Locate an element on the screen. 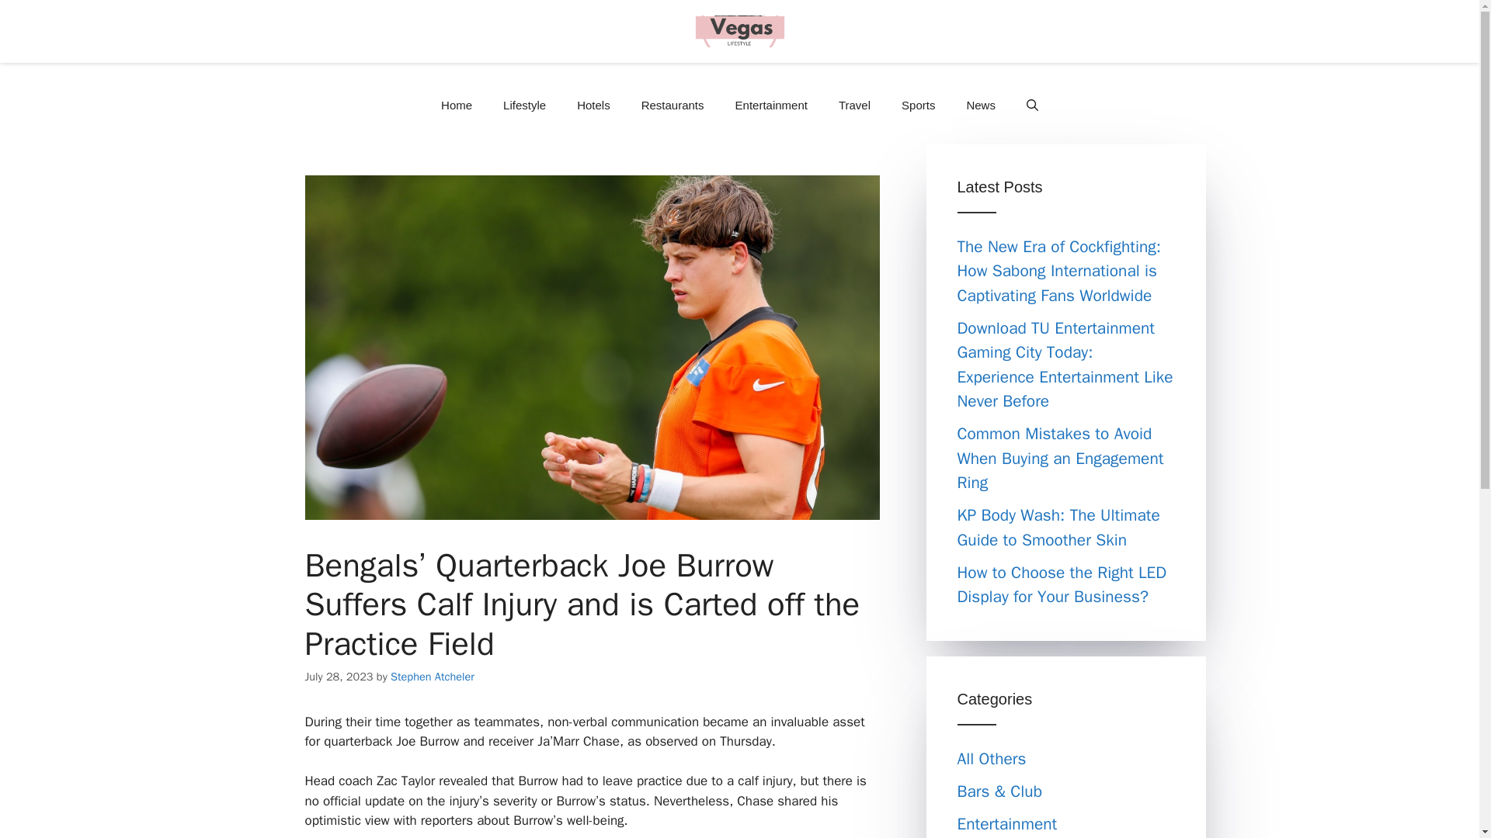 This screenshot has width=1491, height=838. All Others is located at coordinates (991, 759).